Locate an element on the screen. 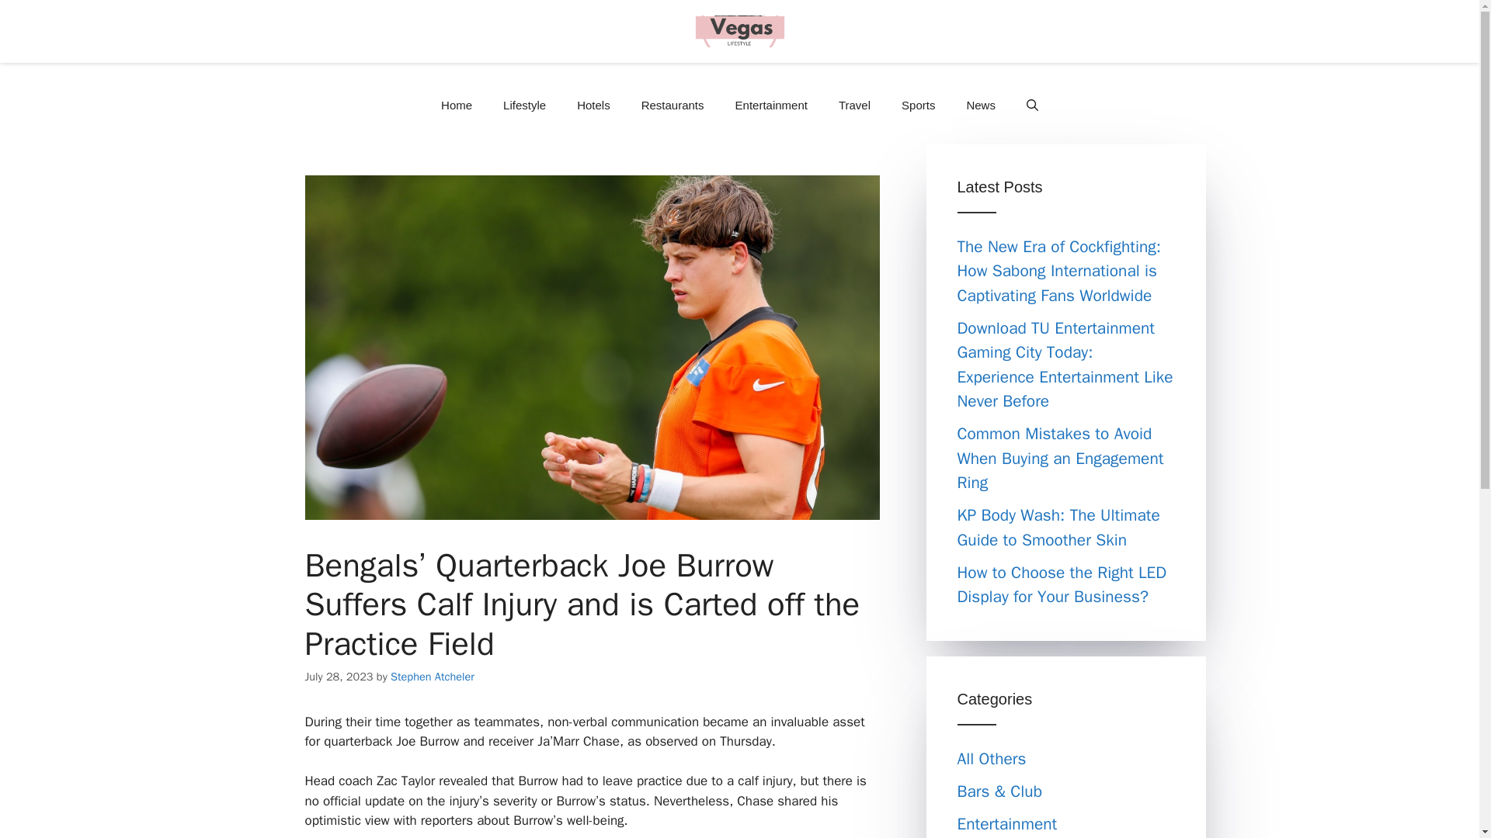 This screenshot has width=1491, height=838. All Others is located at coordinates (991, 759).